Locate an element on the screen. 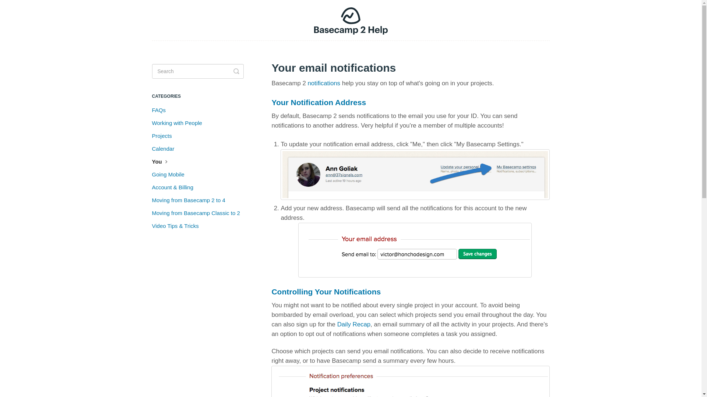 The height and width of the screenshot is (397, 707). Working with People is located at coordinates (179, 123).